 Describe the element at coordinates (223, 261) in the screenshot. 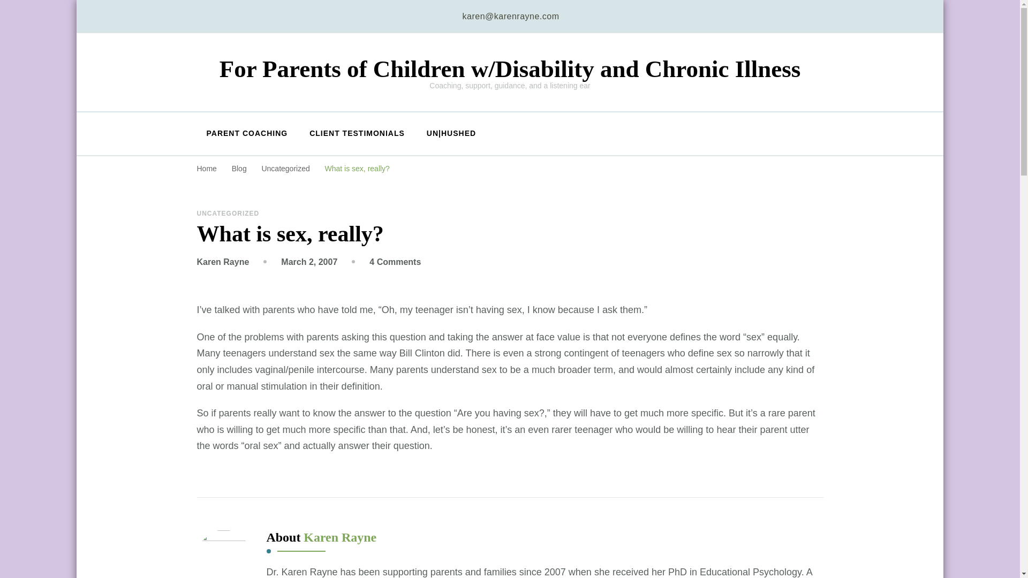

I see `Uncategorized` at that location.